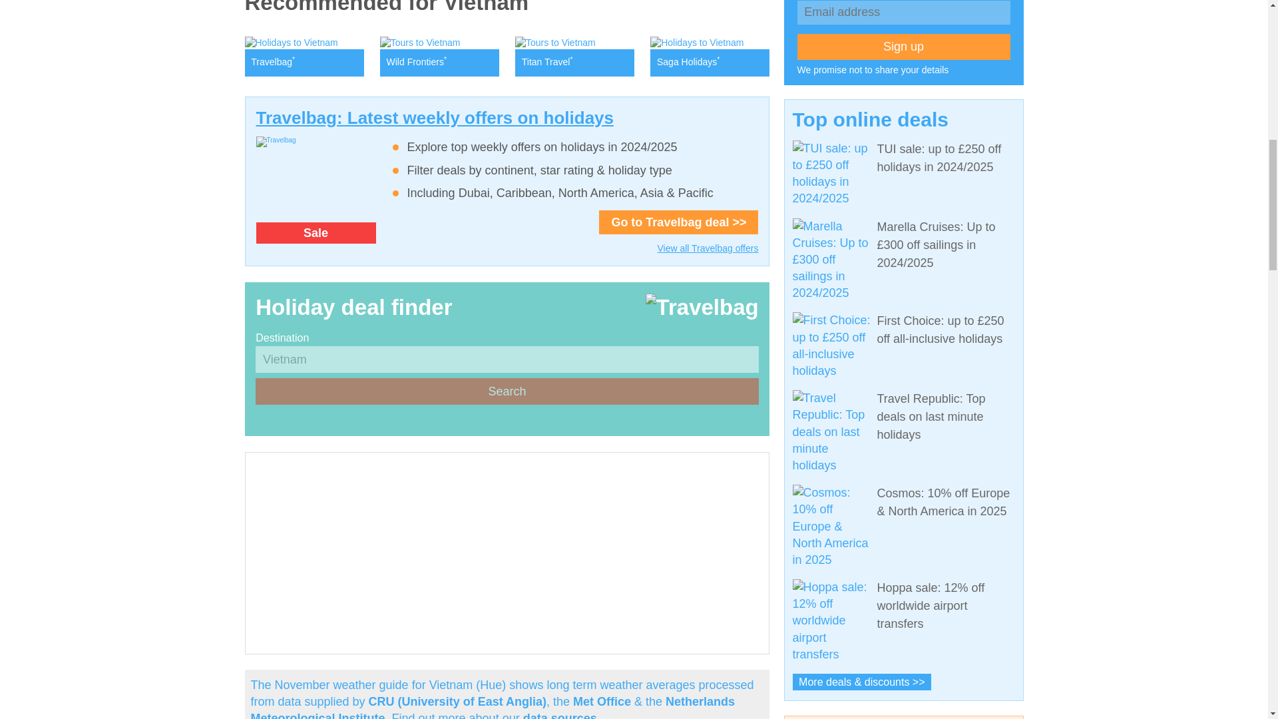 The image size is (1278, 719). Describe the element at coordinates (507, 391) in the screenshot. I see `Search` at that location.